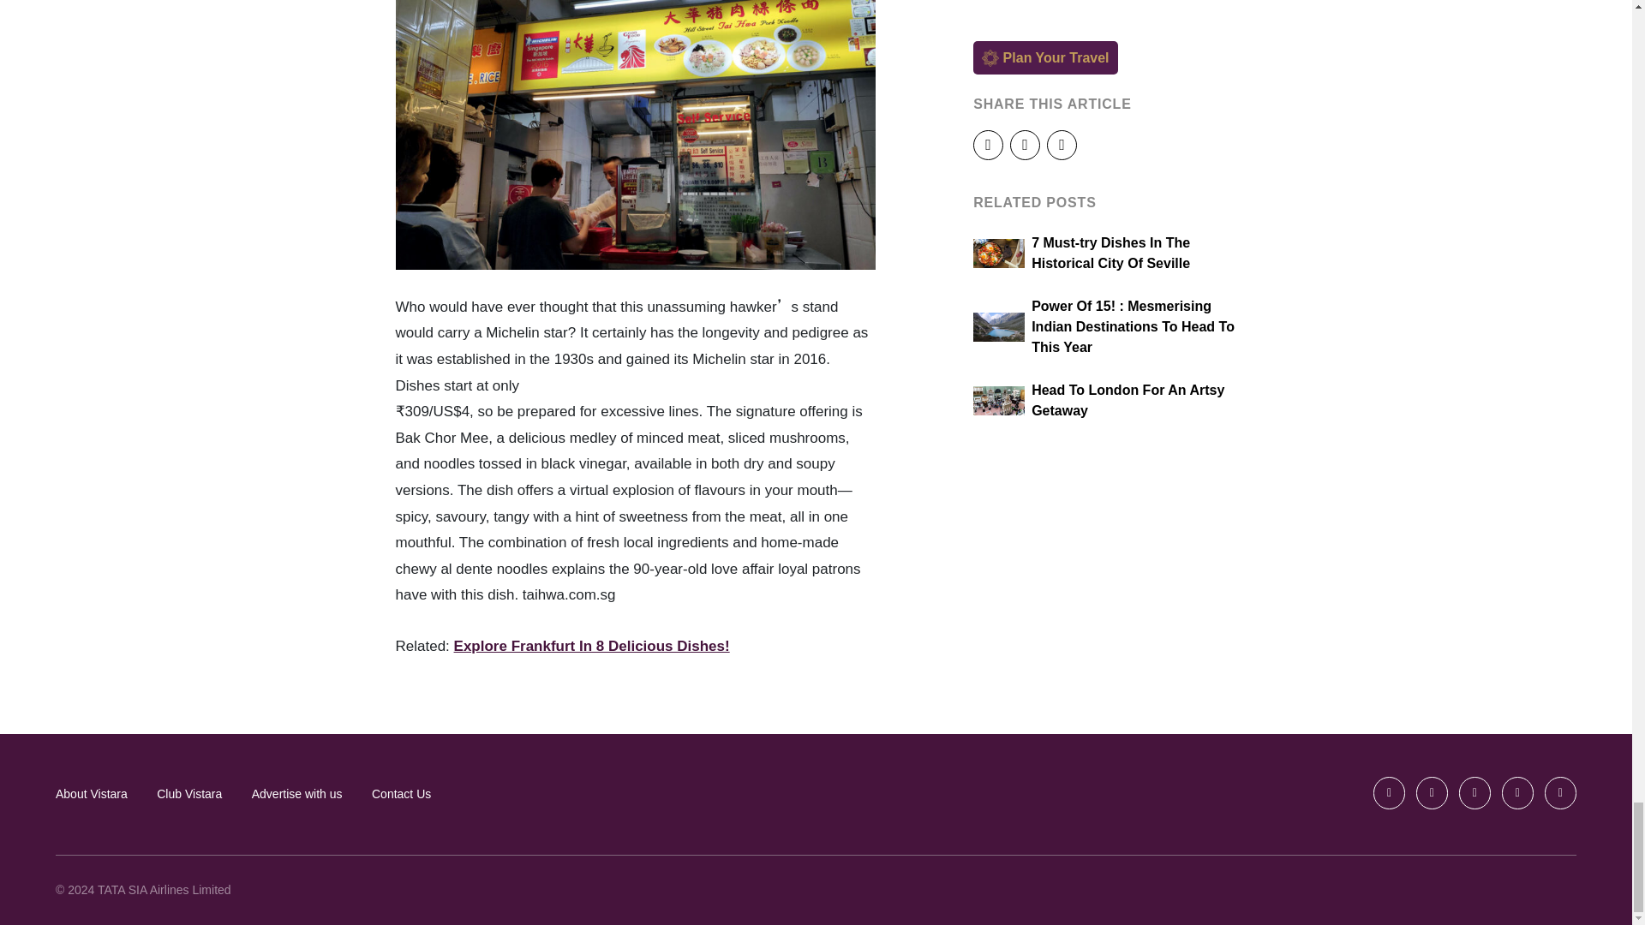 This screenshot has height=925, width=1645. Describe the element at coordinates (188, 795) in the screenshot. I see `Club Vistara` at that location.